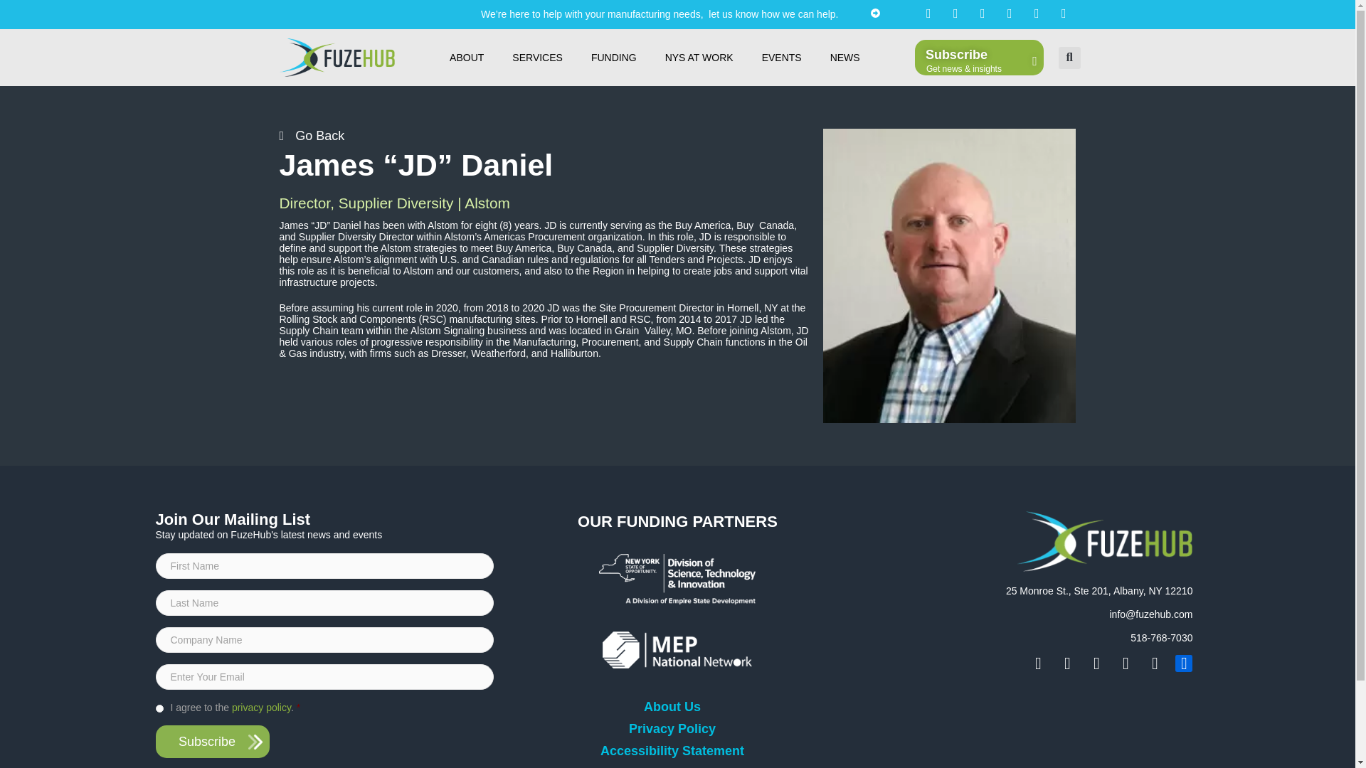  I want to click on Envelope, so click(928, 13).